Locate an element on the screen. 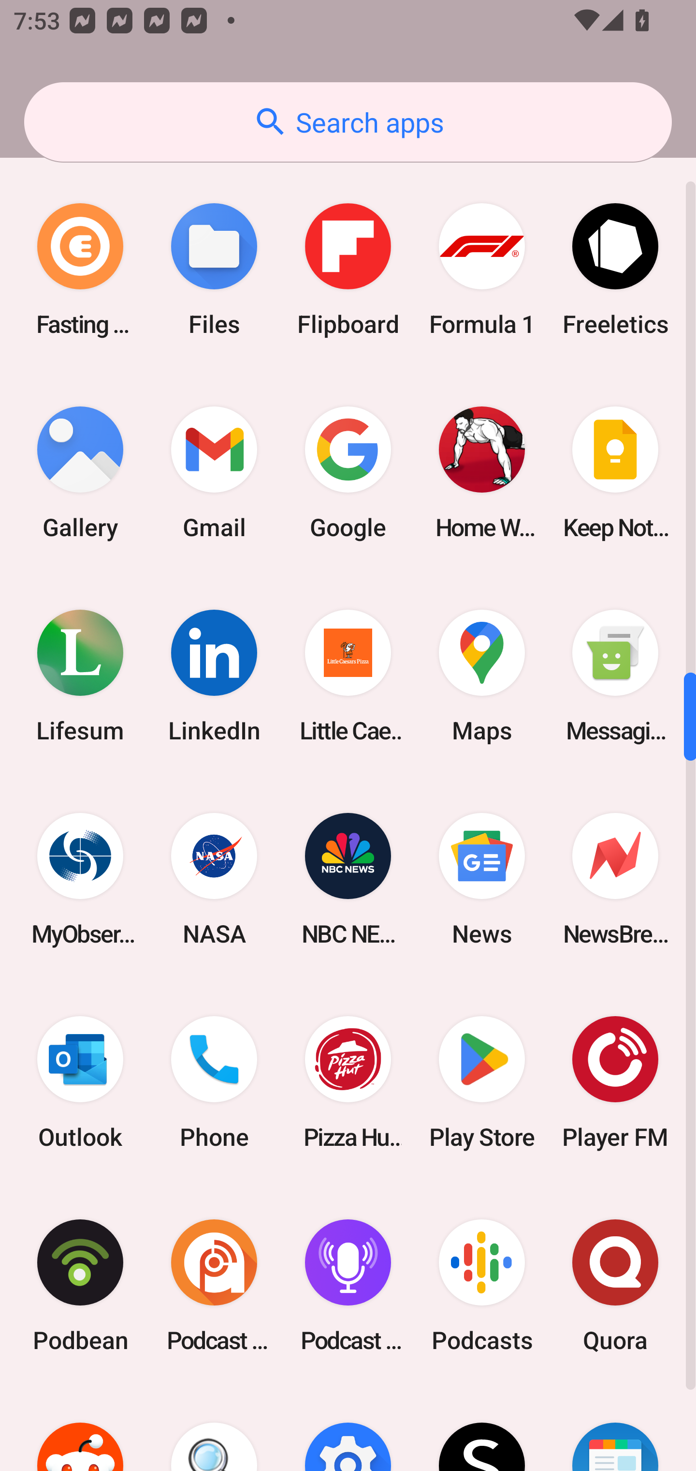 This screenshot has height=1471, width=696. Keep Notes is located at coordinates (615, 472).